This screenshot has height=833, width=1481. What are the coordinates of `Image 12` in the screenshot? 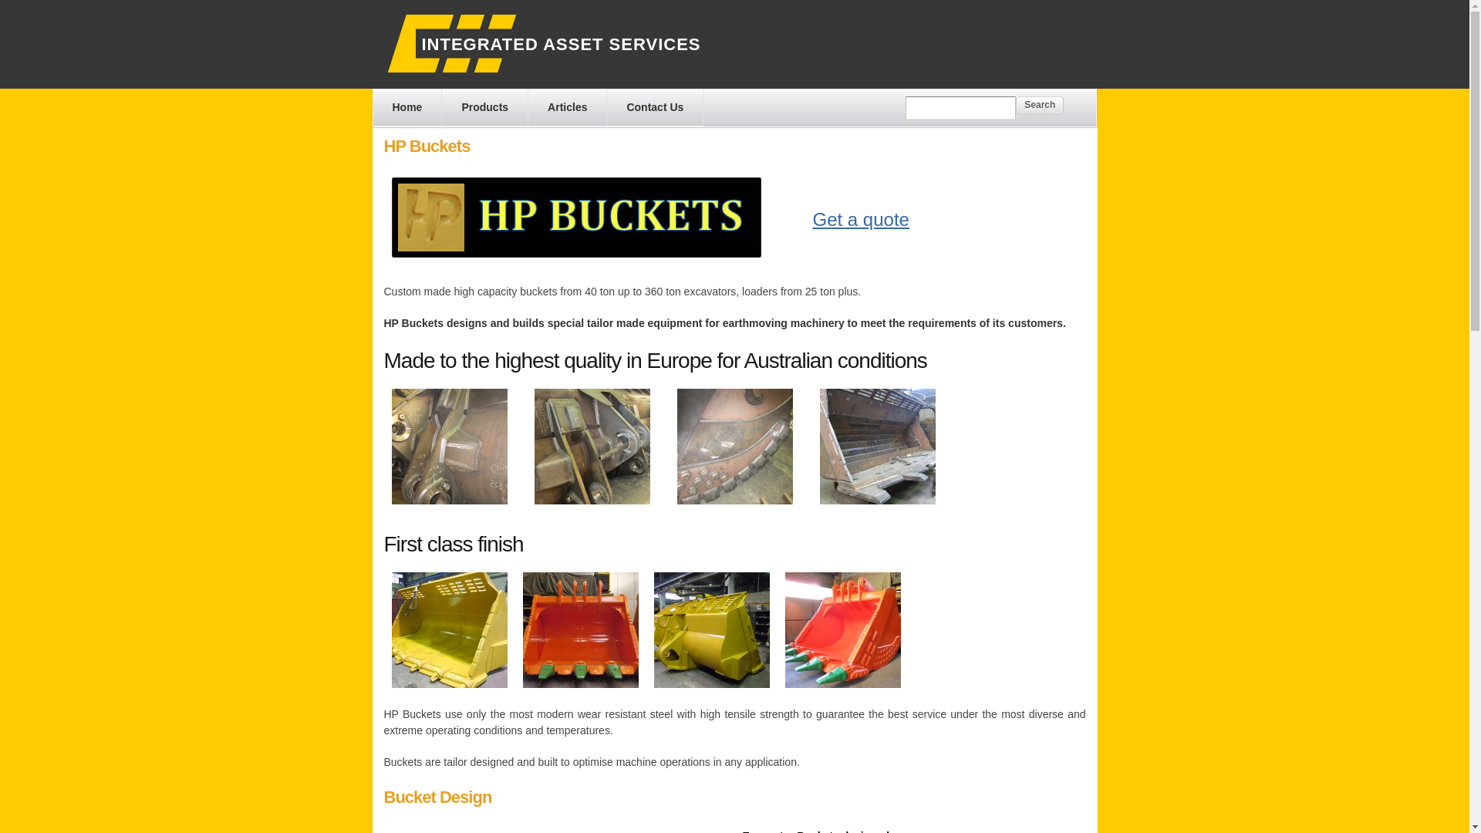 It's located at (712, 630).